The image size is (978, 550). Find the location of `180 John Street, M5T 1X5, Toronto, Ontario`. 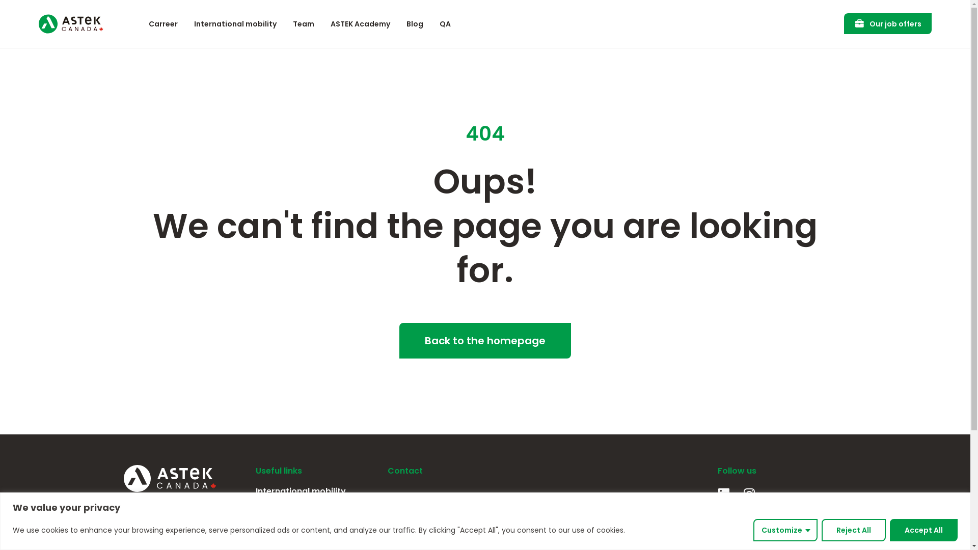

180 John Street, M5T 1X5, Toronto, Ontario is located at coordinates (633, 517).